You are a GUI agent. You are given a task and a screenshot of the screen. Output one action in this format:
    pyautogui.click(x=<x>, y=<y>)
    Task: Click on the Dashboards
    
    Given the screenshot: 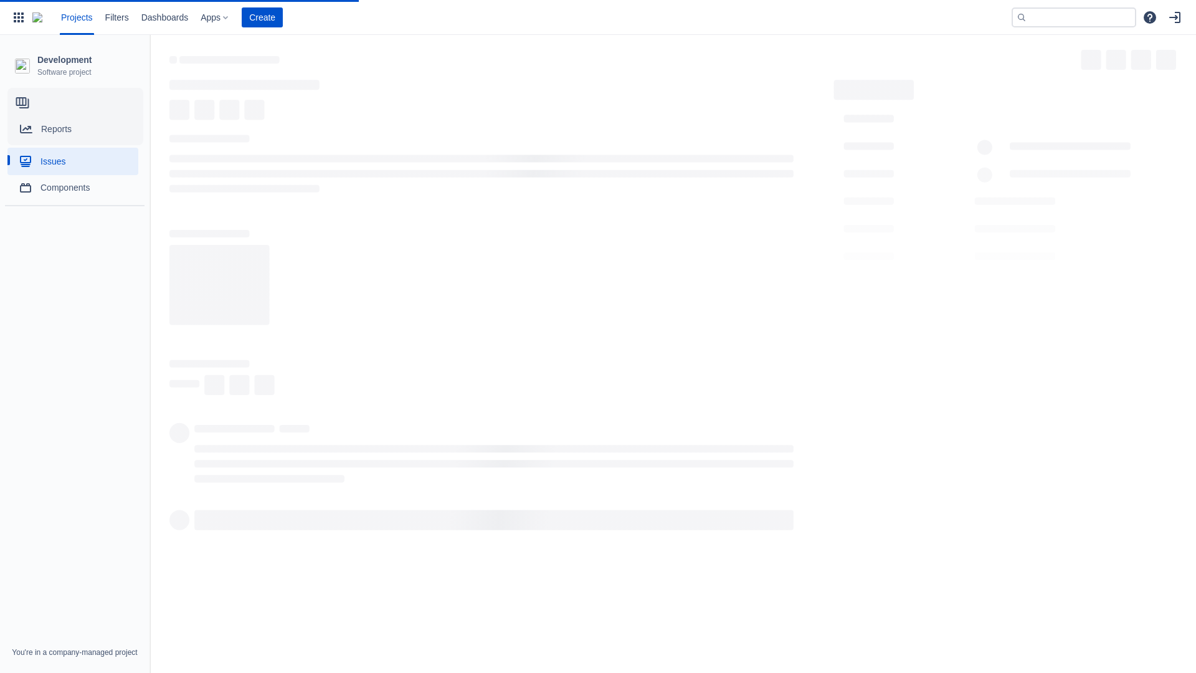 What is the action you would take?
    pyautogui.click(x=165, y=17)
    